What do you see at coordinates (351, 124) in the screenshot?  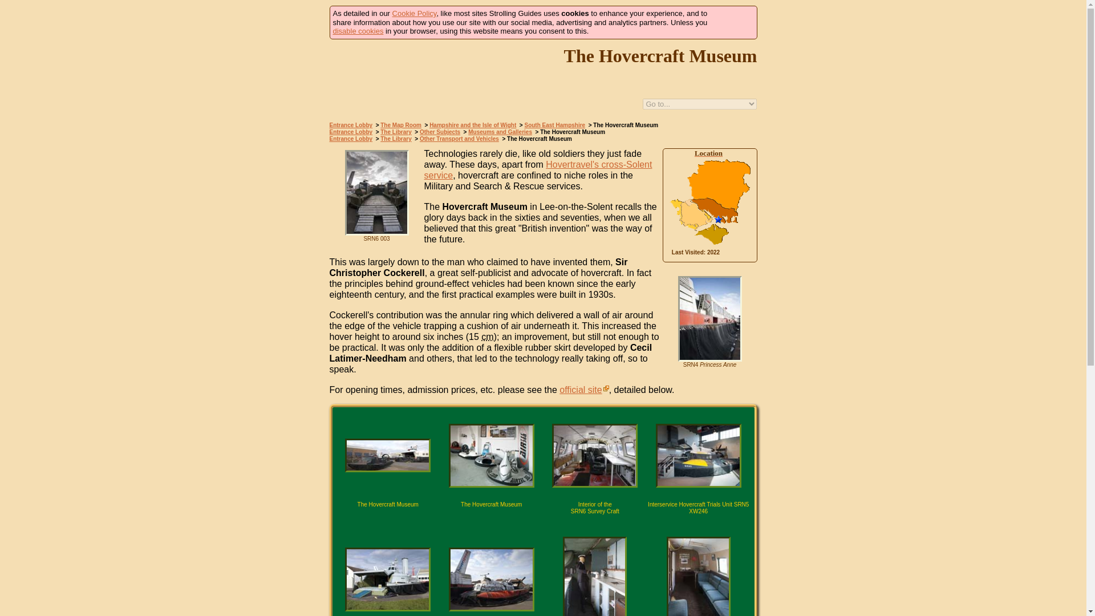 I see `Entrance Lobby` at bounding box center [351, 124].